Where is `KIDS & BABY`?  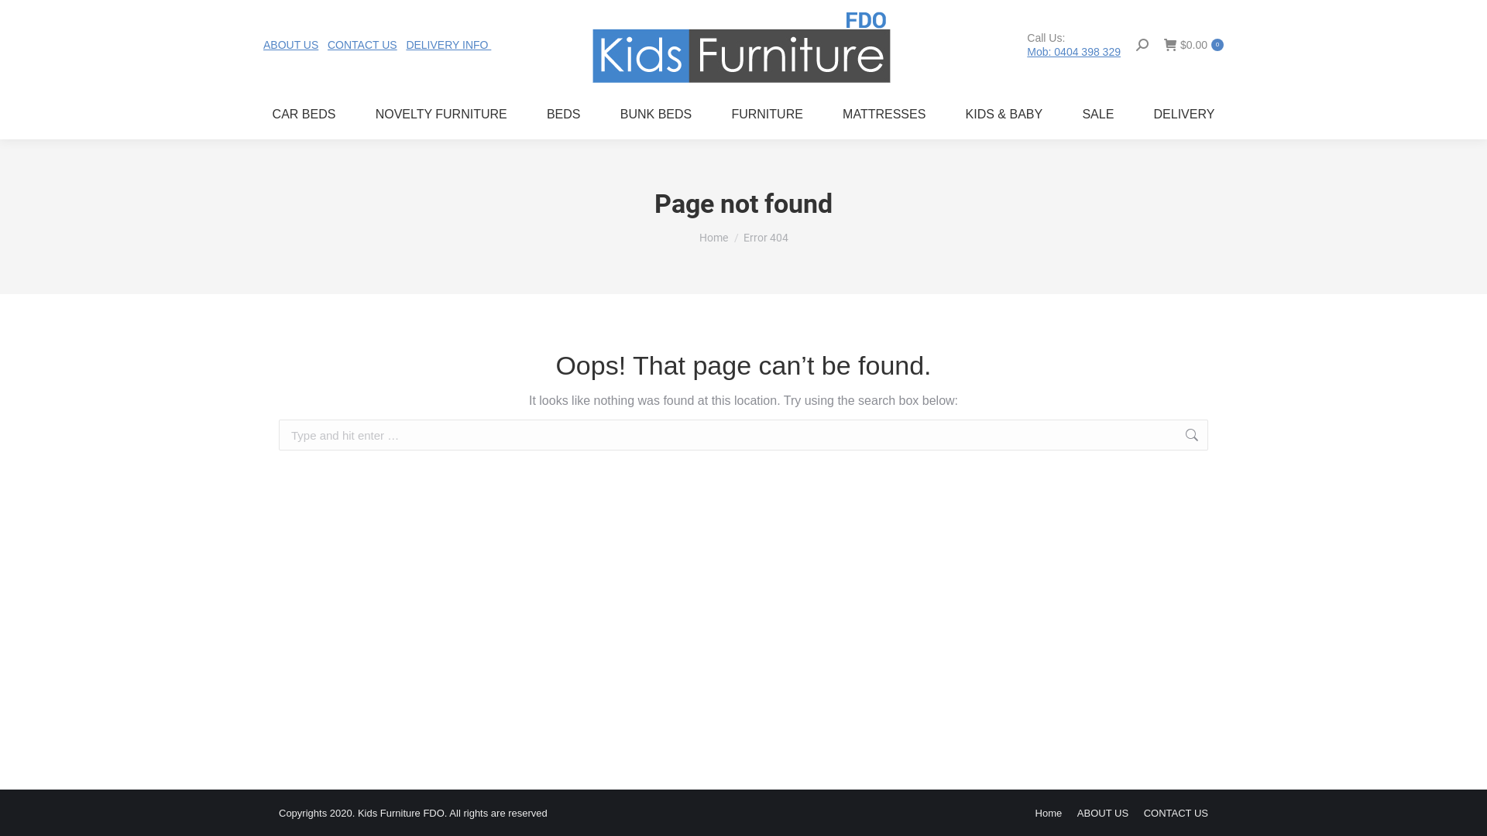
KIDS & BABY is located at coordinates (1004, 115).